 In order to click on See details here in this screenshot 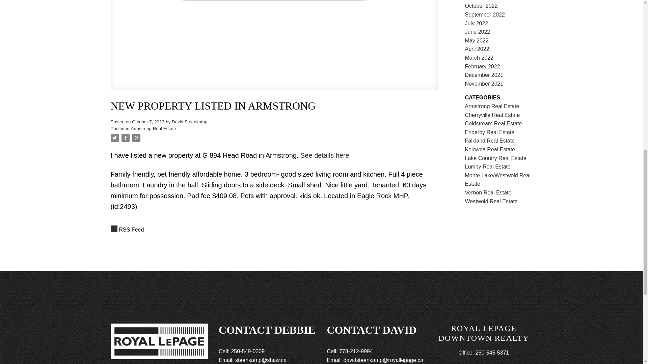, I will do `click(325, 155)`.